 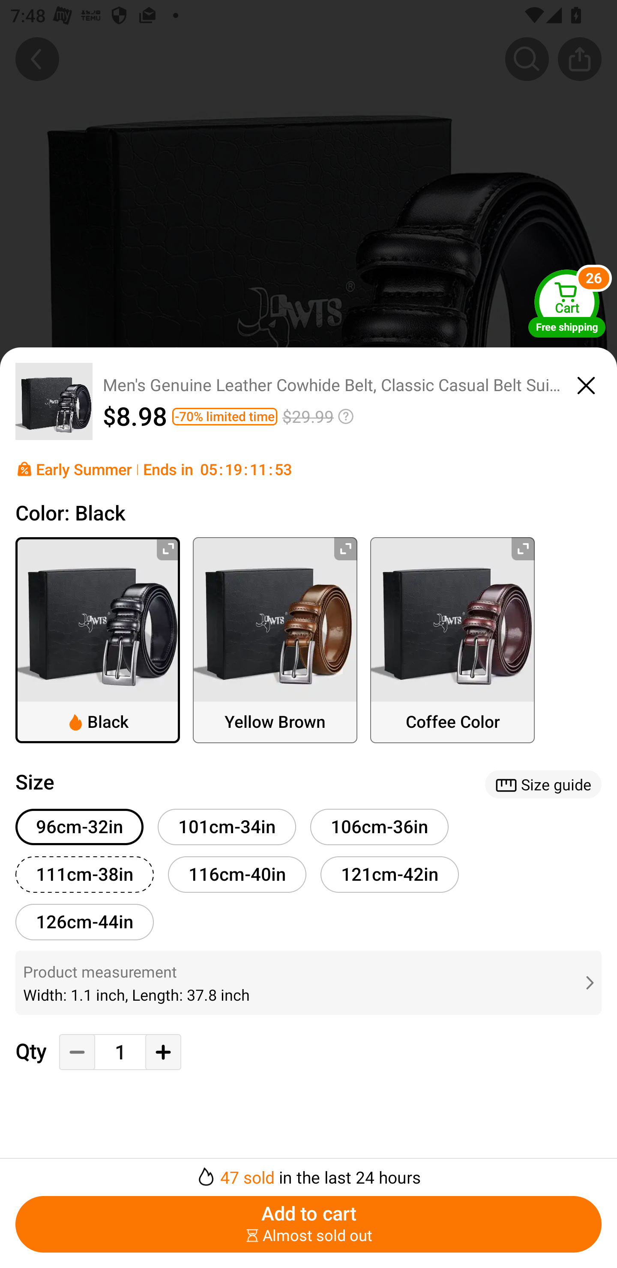 I want to click on Black ￼Black, so click(x=98, y=640).